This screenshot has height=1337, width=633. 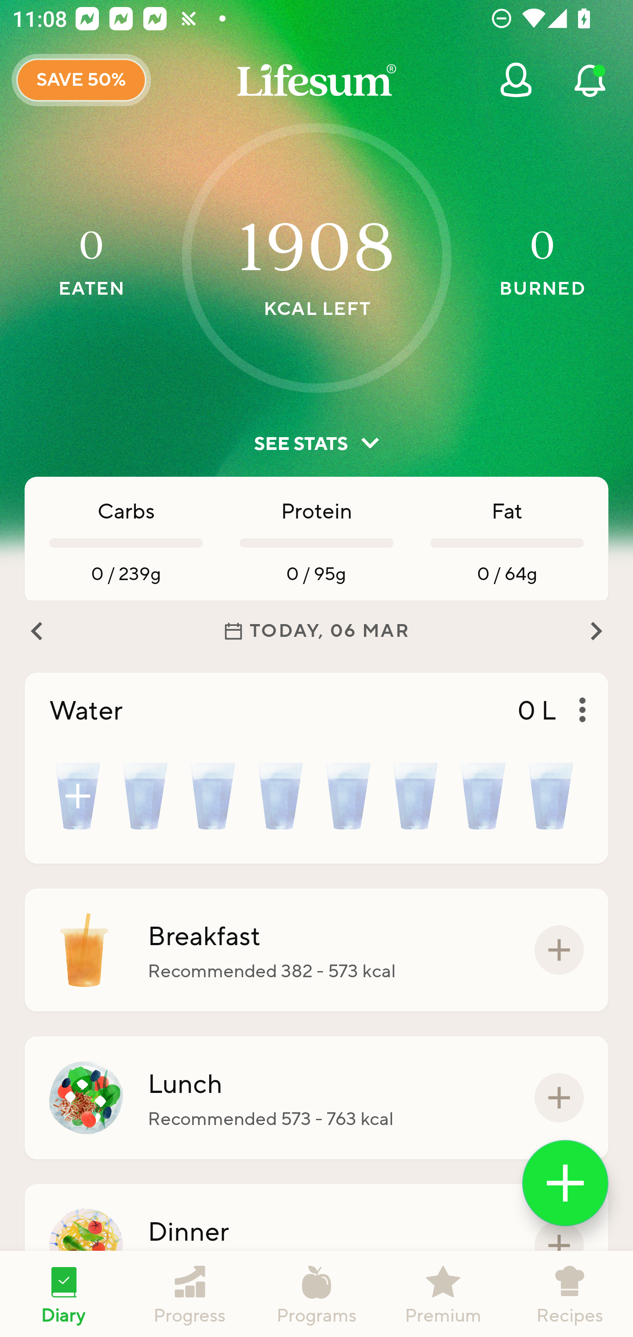 I want to click on Lunch Recommended 573 - 763 kcal, so click(x=316, y=1098).